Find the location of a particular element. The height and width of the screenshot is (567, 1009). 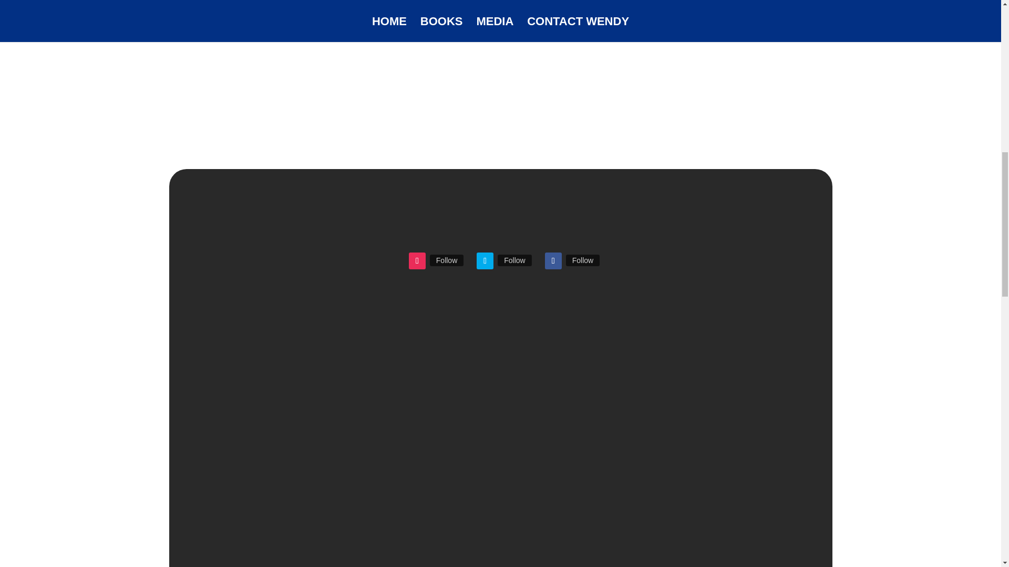

Follow is located at coordinates (514, 259).